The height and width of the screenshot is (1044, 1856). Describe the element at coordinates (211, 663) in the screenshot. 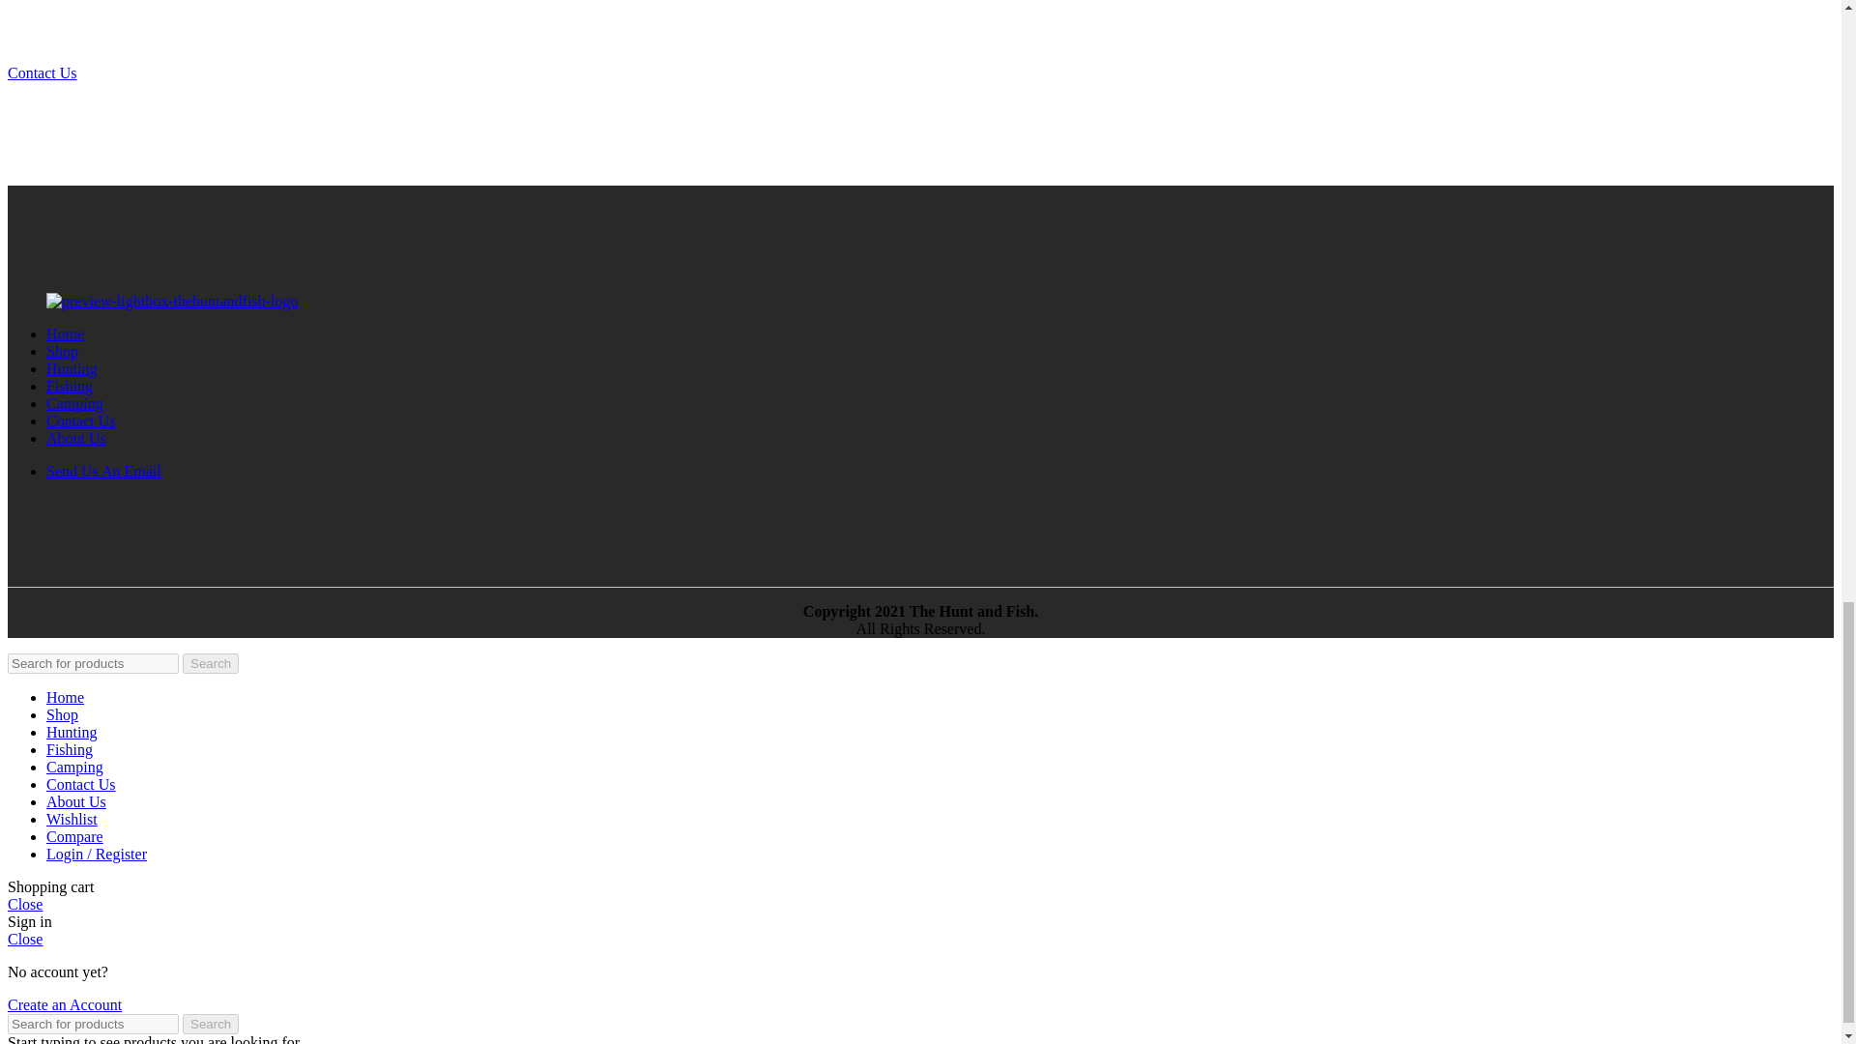

I see `Search` at that location.